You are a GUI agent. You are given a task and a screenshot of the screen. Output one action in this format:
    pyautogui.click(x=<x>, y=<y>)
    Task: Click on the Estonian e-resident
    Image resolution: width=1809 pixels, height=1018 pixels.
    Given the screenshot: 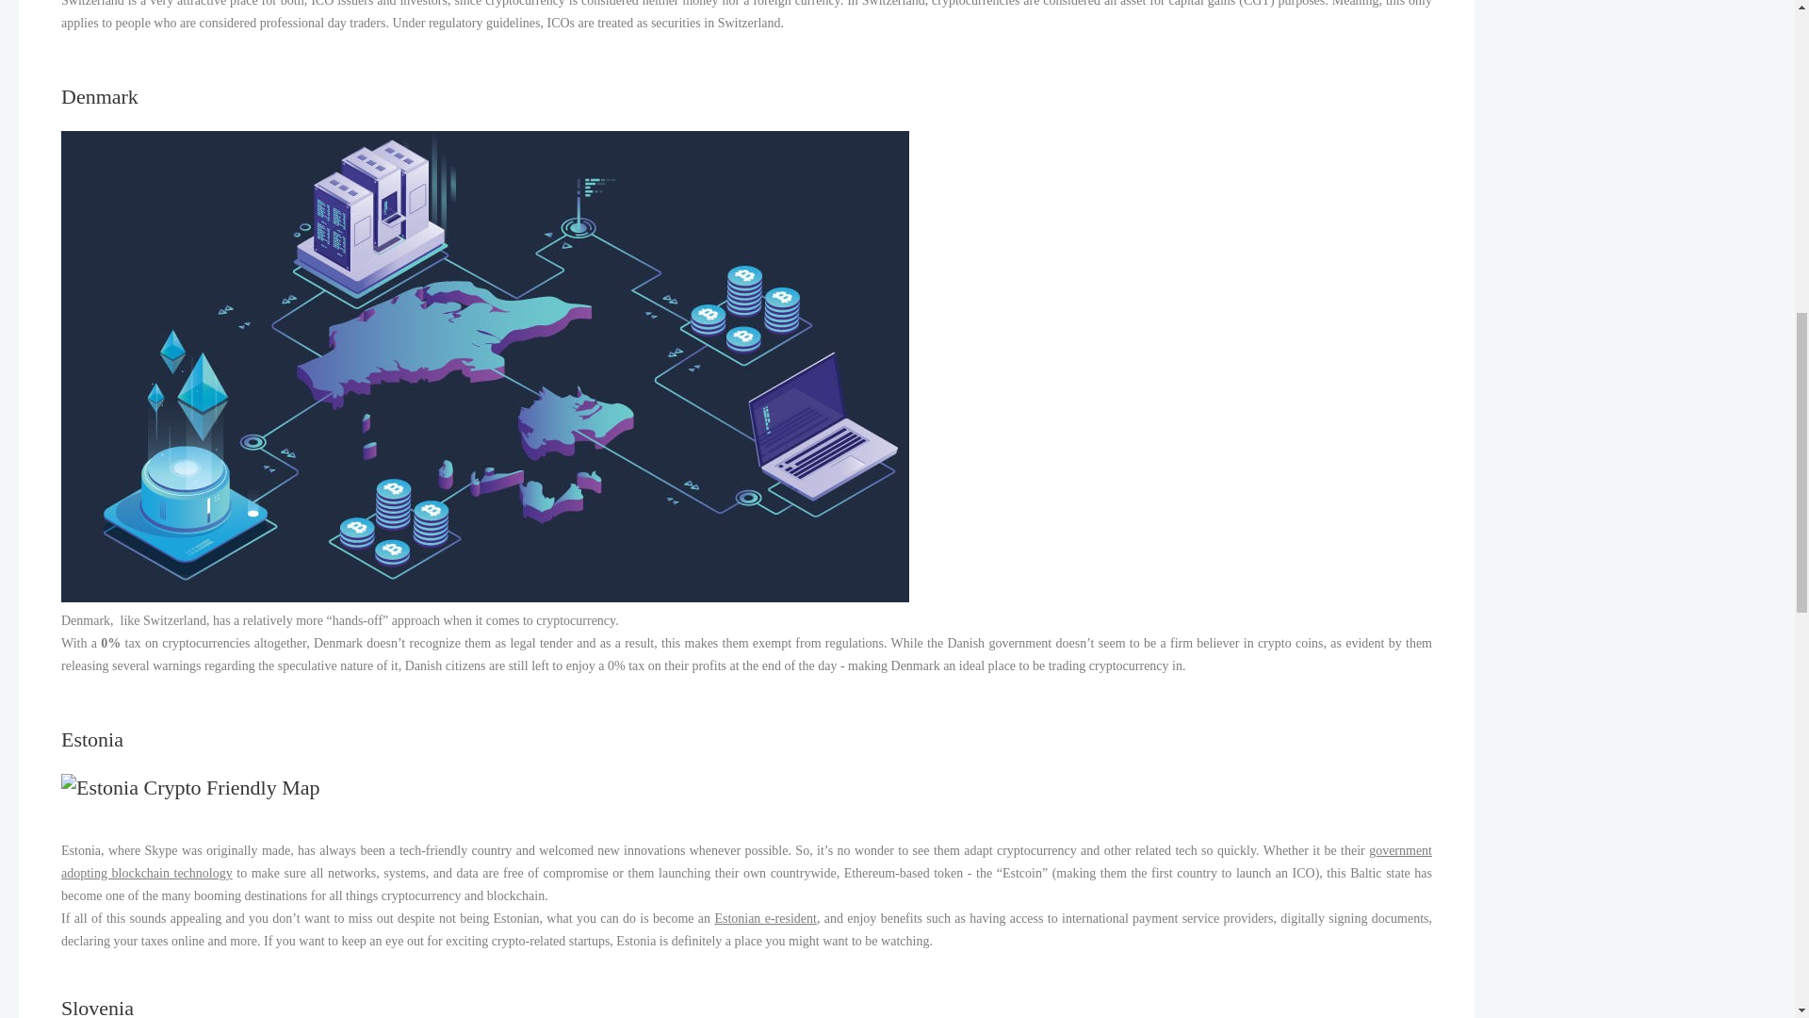 What is the action you would take?
    pyautogui.click(x=765, y=918)
    